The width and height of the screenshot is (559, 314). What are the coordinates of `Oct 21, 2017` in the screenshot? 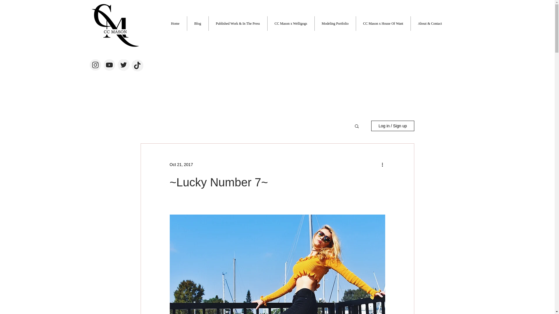 It's located at (181, 165).